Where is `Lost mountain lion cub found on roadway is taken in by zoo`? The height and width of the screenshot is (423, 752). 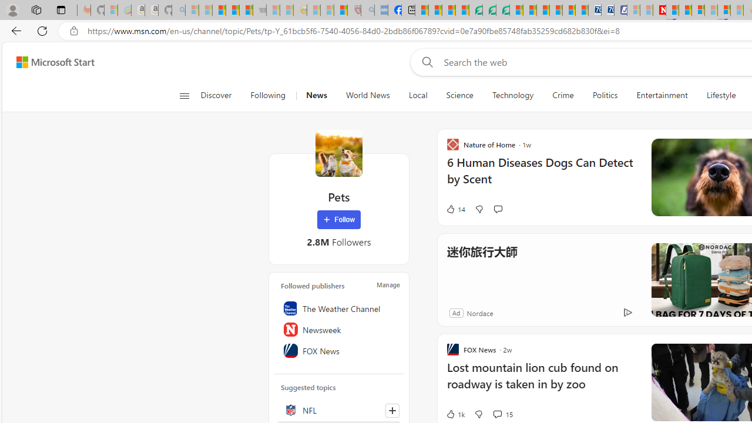
Lost mountain lion cub found on roadway is taken in by zoo is located at coordinates (542, 382).